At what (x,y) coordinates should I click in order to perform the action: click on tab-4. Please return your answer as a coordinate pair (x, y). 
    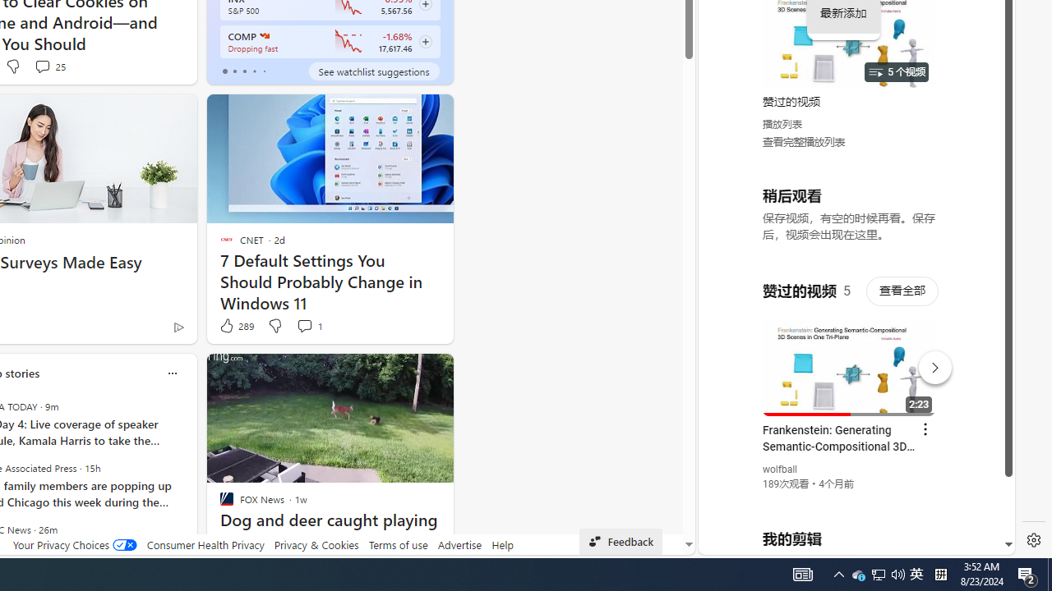
    Looking at the image, I should click on (263, 71).